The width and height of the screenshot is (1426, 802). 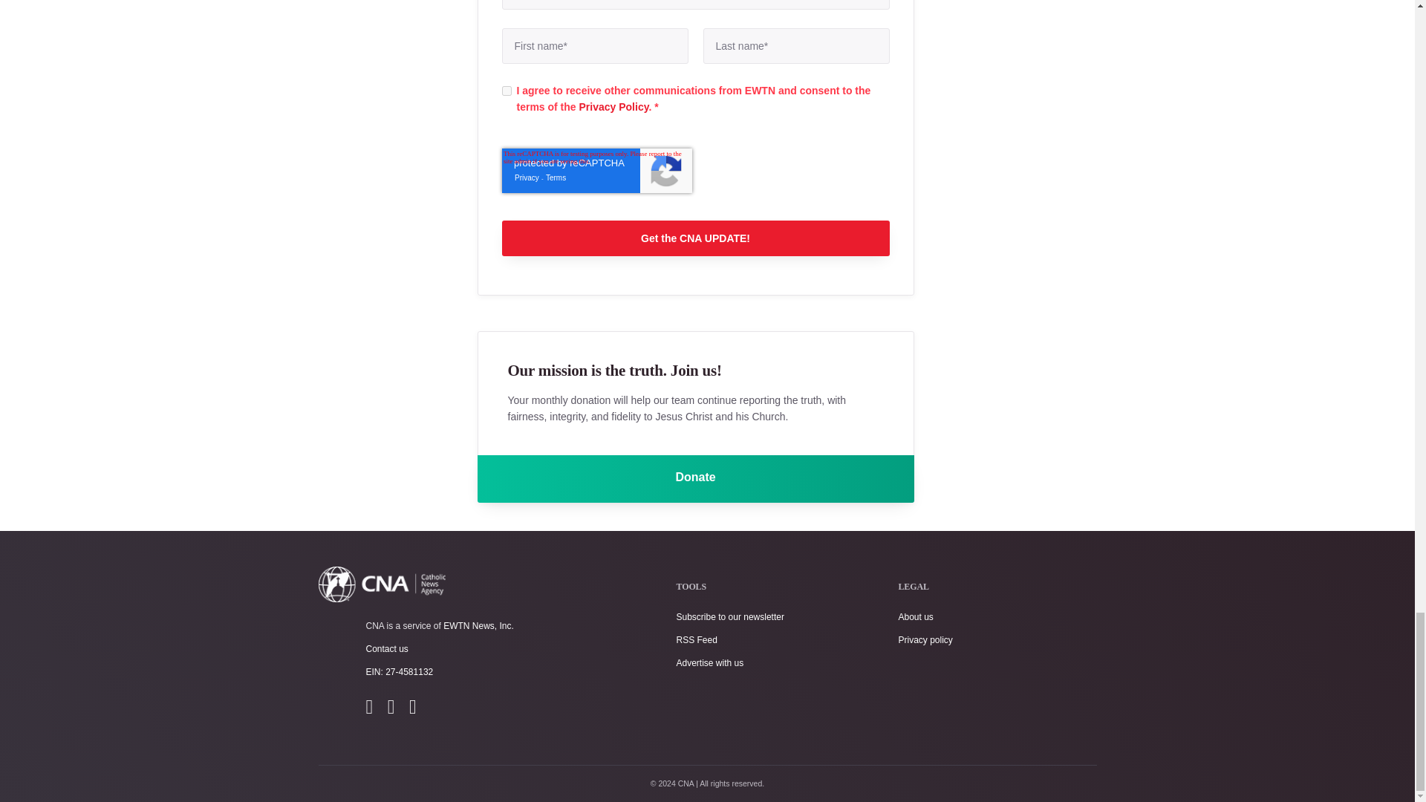 I want to click on true, so click(x=507, y=91).